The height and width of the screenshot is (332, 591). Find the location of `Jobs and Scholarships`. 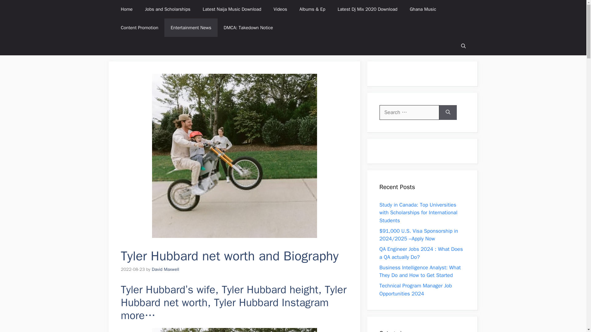

Jobs and Scholarships is located at coordinates (168, 9).